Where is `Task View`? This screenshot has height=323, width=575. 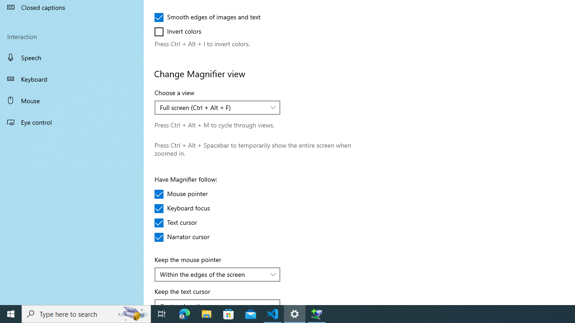 Task View is located at coordinates (162, 314).